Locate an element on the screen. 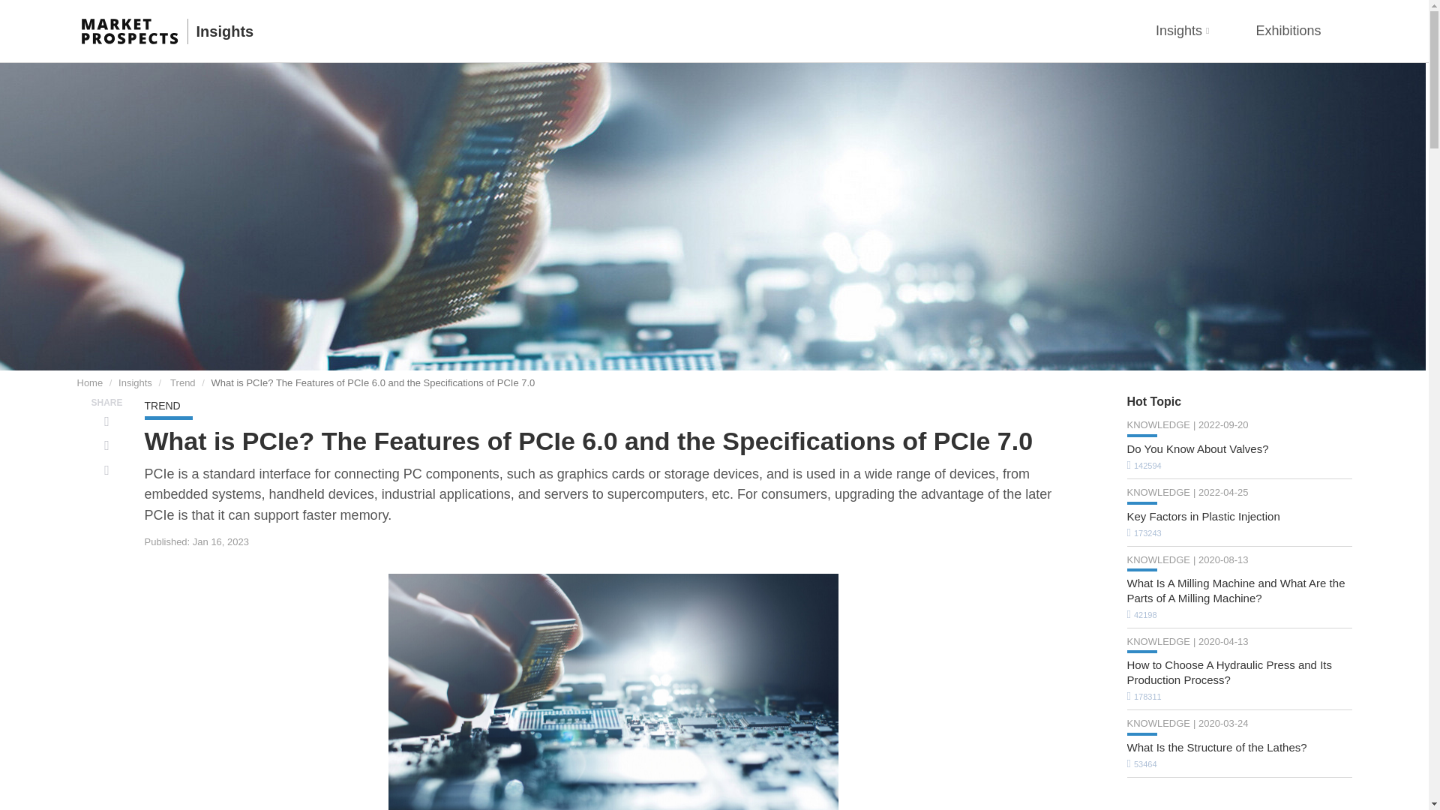 The width and height of the screenshot is (1440, 810). Insights is located at coordinates (1182, 31).